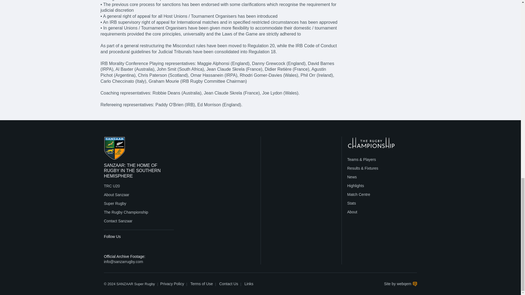  What do you see at coordinates (249, 284) in the screenshot?
I see `Links` at bounding box center [249, 284].